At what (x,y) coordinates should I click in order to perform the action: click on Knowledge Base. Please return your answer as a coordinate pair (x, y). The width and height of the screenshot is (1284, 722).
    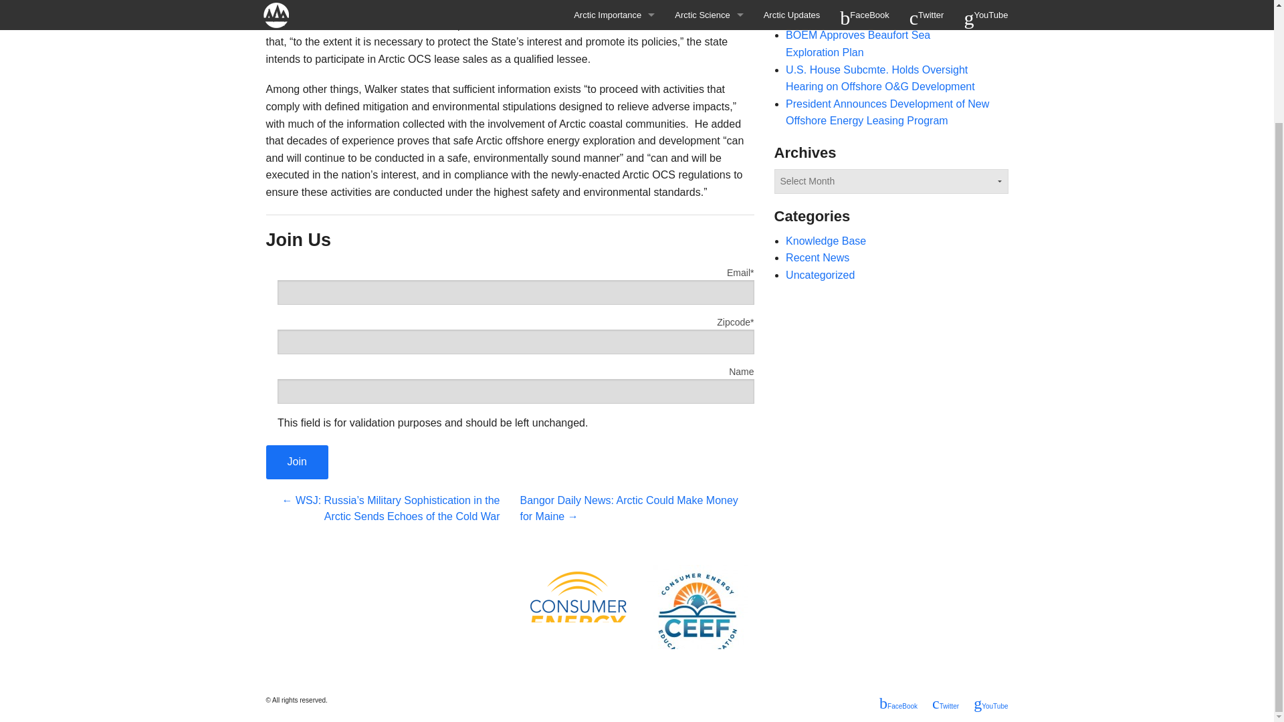
    Looking at the image, I should click on (825, 241).